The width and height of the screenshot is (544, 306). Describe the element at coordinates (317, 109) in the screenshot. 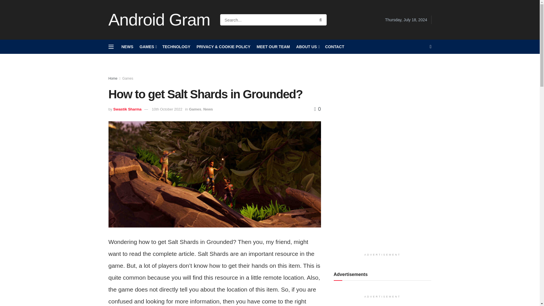

I see `0` at that location.